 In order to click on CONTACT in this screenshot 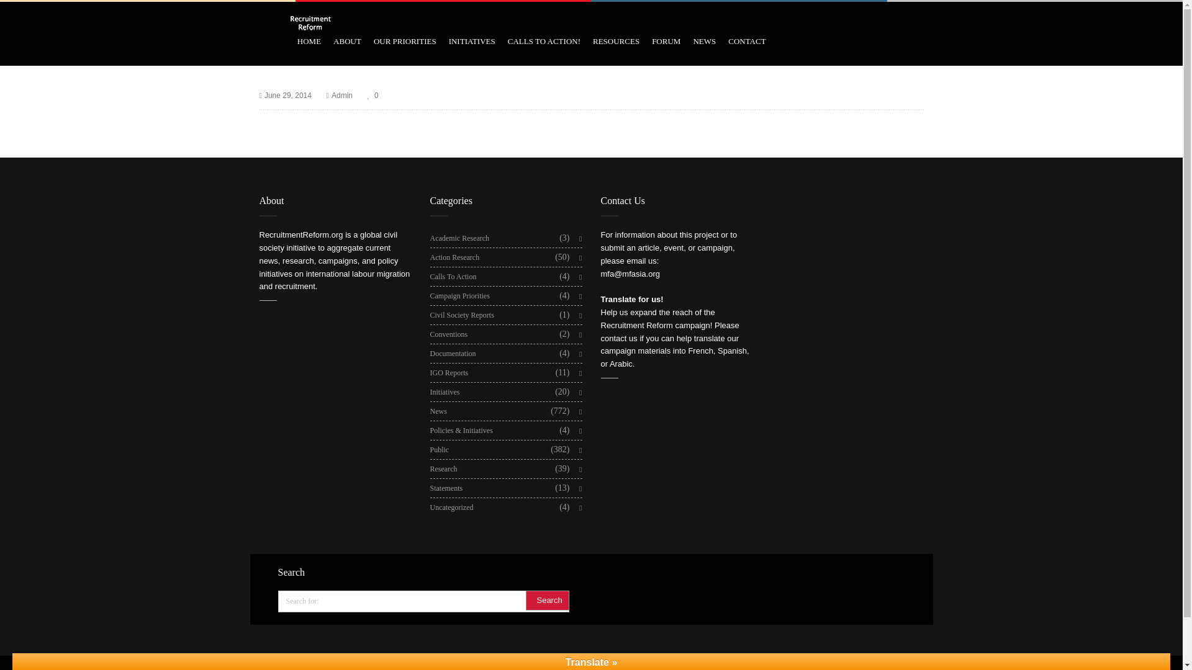, I will do `click(746, 41)`.